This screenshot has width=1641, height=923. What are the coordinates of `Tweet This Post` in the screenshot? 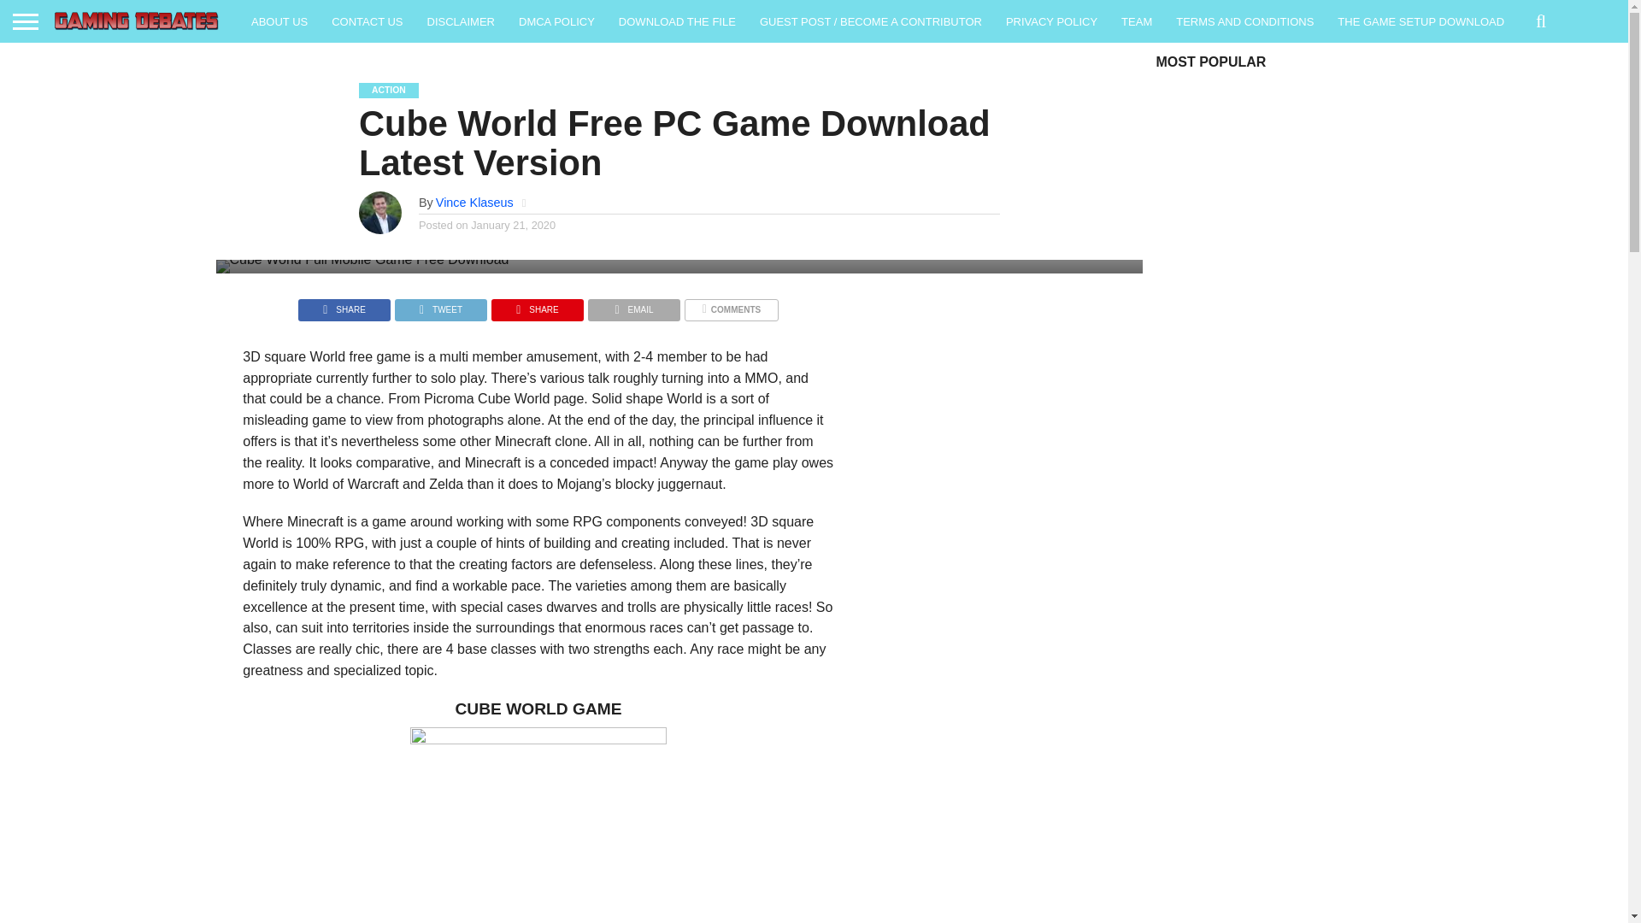 It's located at (440, 305).